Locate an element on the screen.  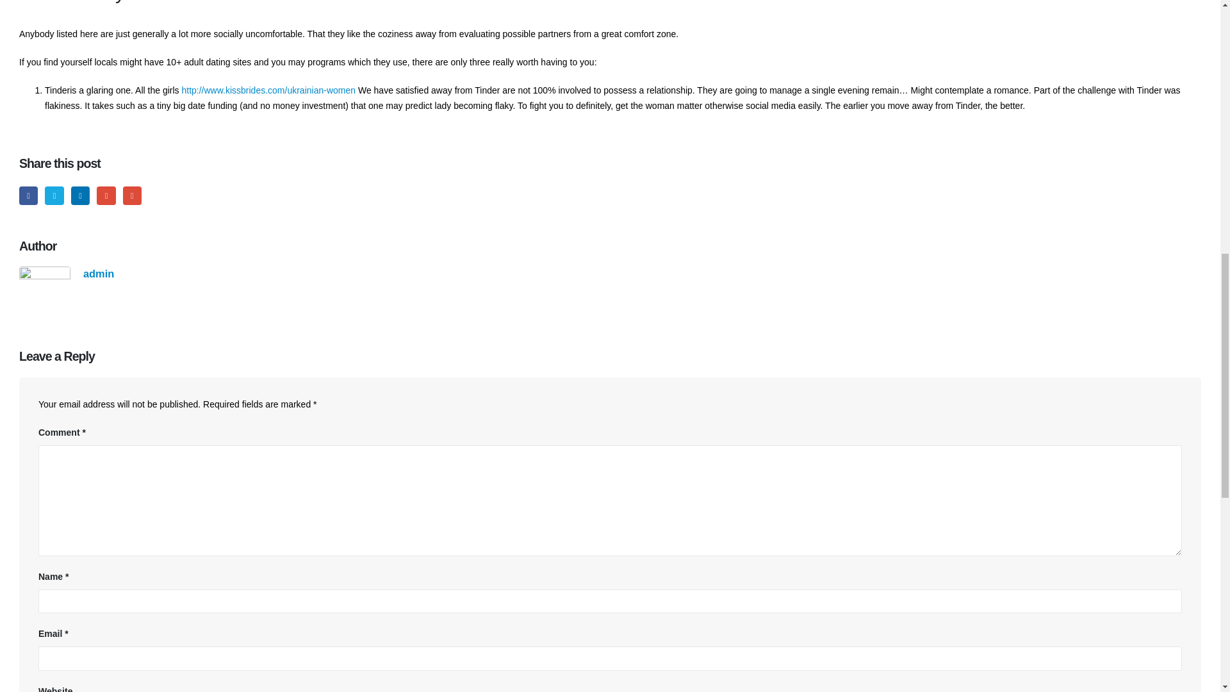
Twitter is located at coordinates (54, 195).